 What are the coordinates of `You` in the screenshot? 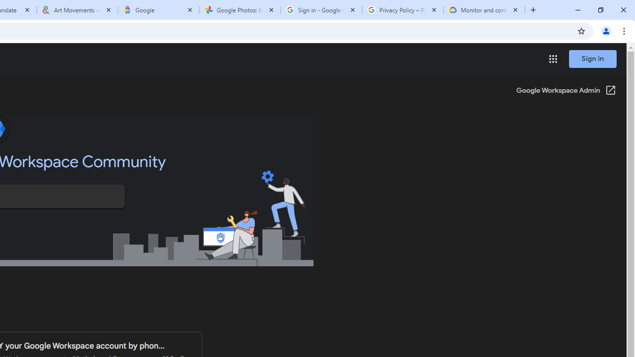 It's located at (606, 31).